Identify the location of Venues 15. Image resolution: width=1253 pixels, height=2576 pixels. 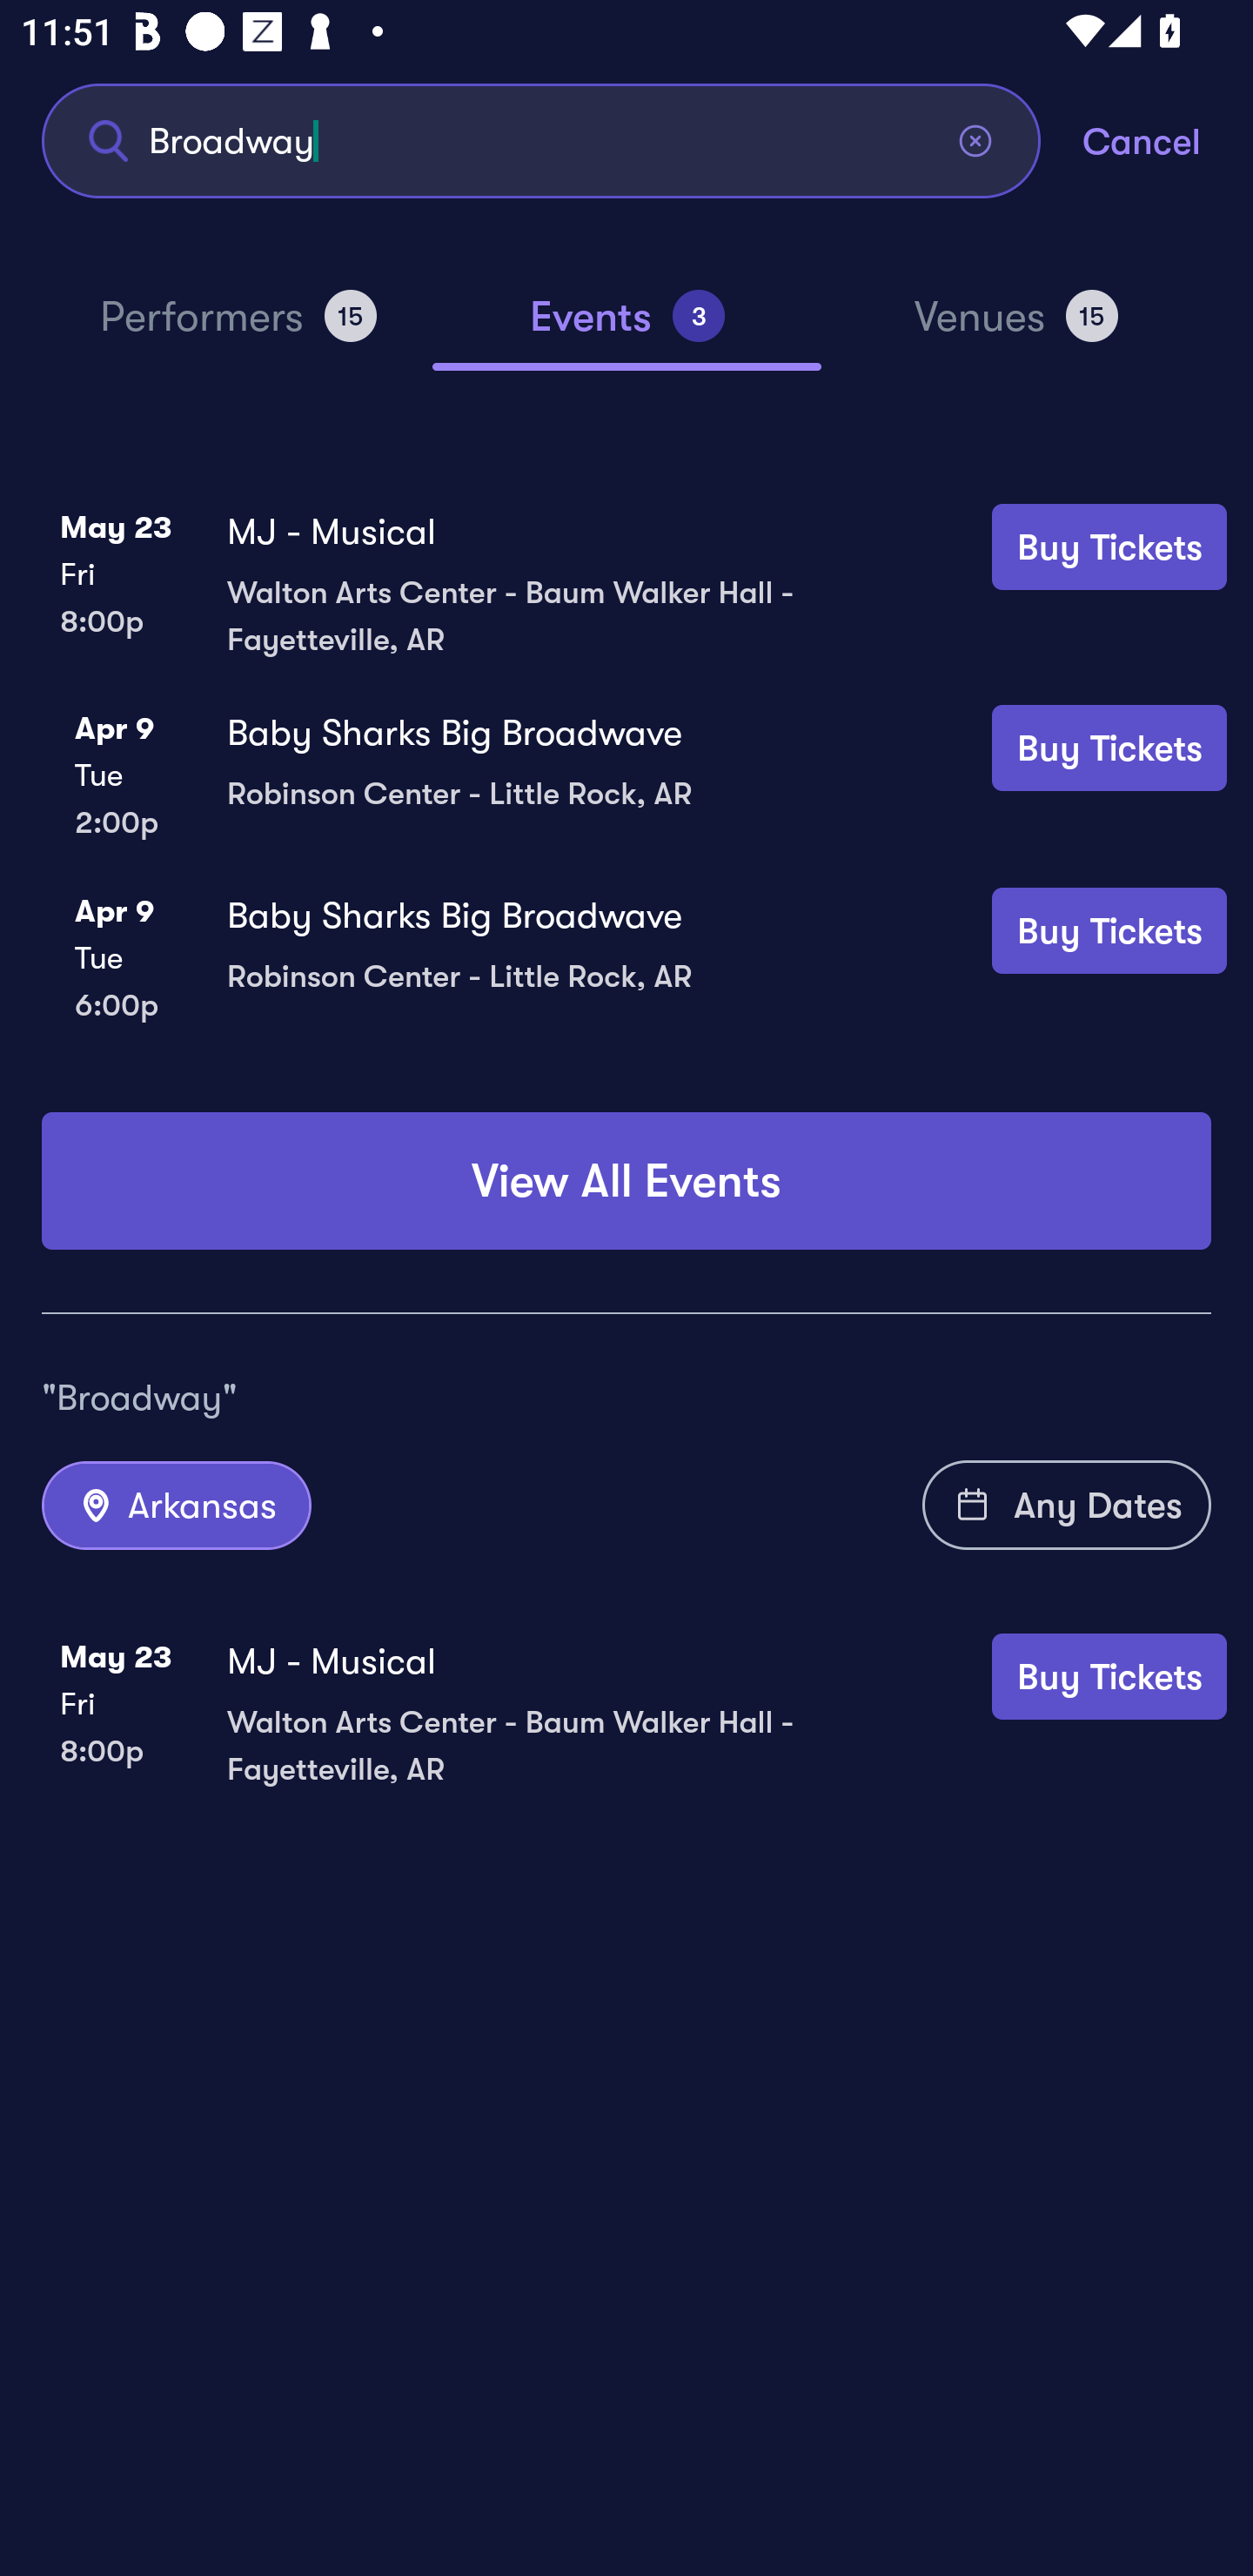
(1016, 329).